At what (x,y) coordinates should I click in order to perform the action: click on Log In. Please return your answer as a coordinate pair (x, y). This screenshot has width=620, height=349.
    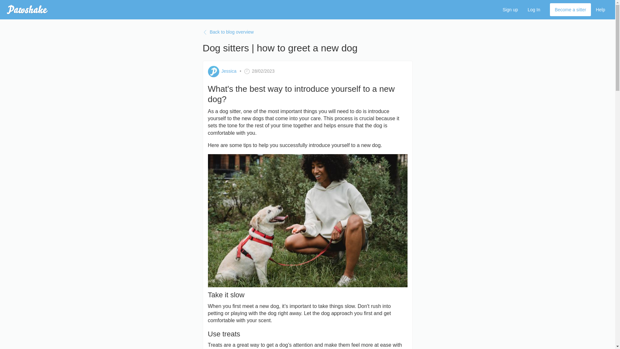
    Looking at the image, I should click on (533, 9).